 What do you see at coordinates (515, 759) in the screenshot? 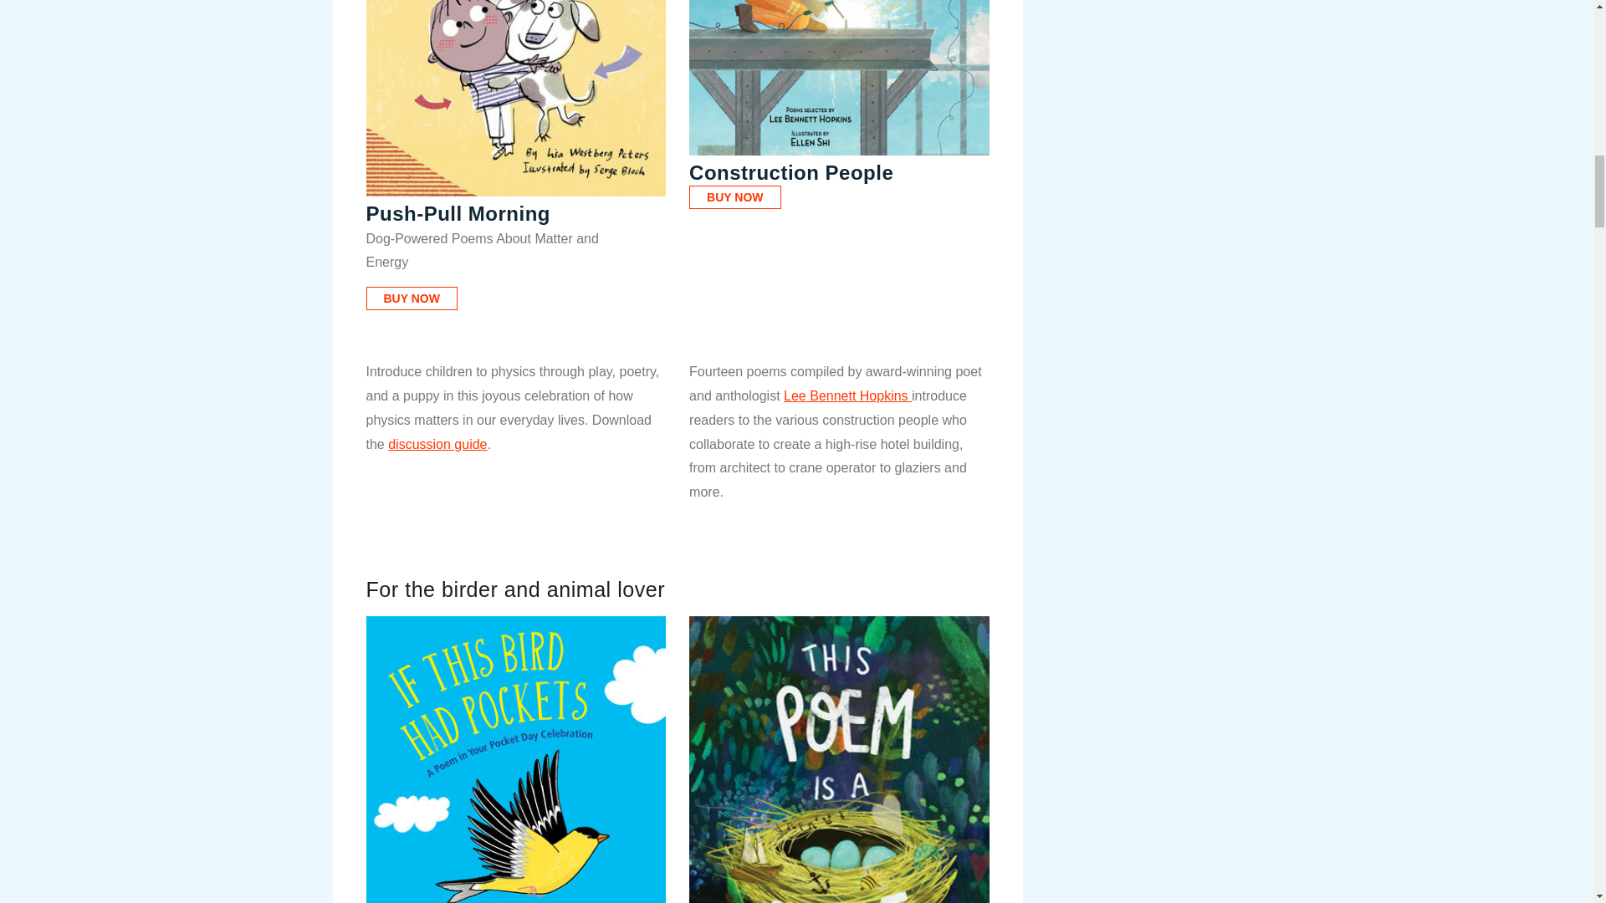
I see `If This Bird Had Pockets` at bounding box center [515, 759].